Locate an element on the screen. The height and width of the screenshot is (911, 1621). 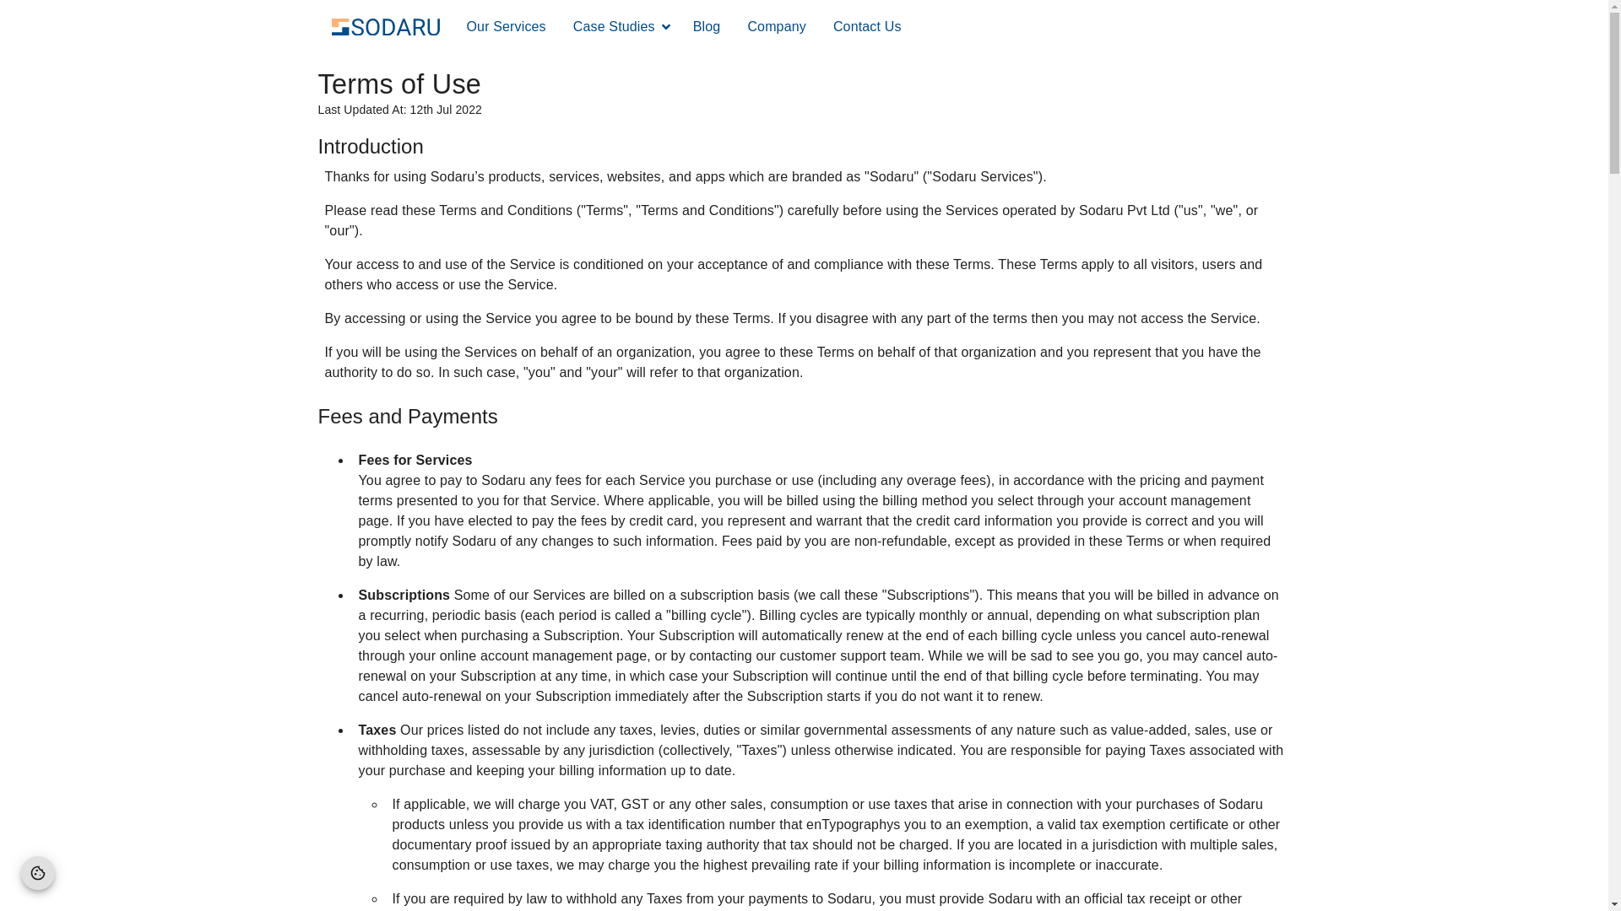
Blog is located at coordinates (707, 25).